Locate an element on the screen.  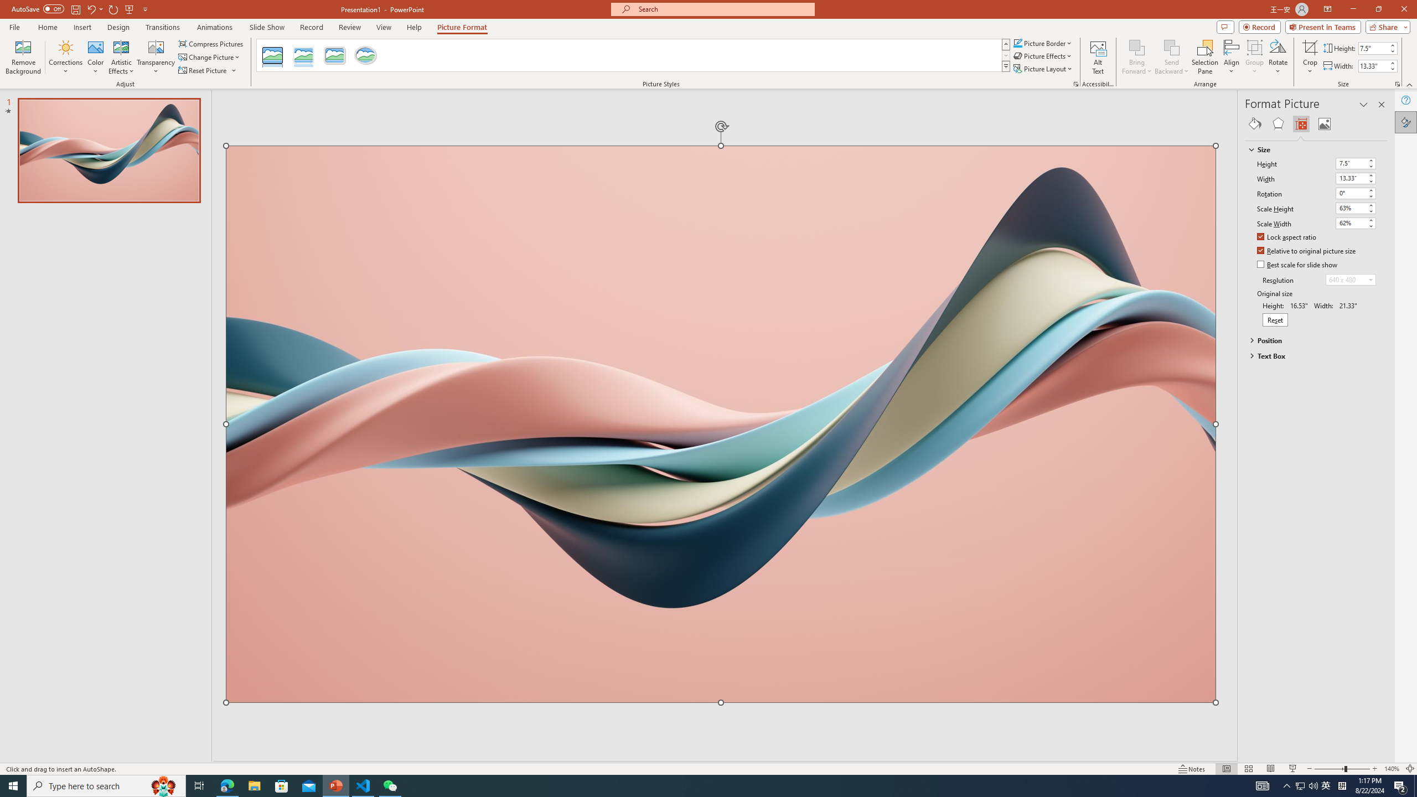
Reflected Bevel, White is located at coordinates (304, 55).